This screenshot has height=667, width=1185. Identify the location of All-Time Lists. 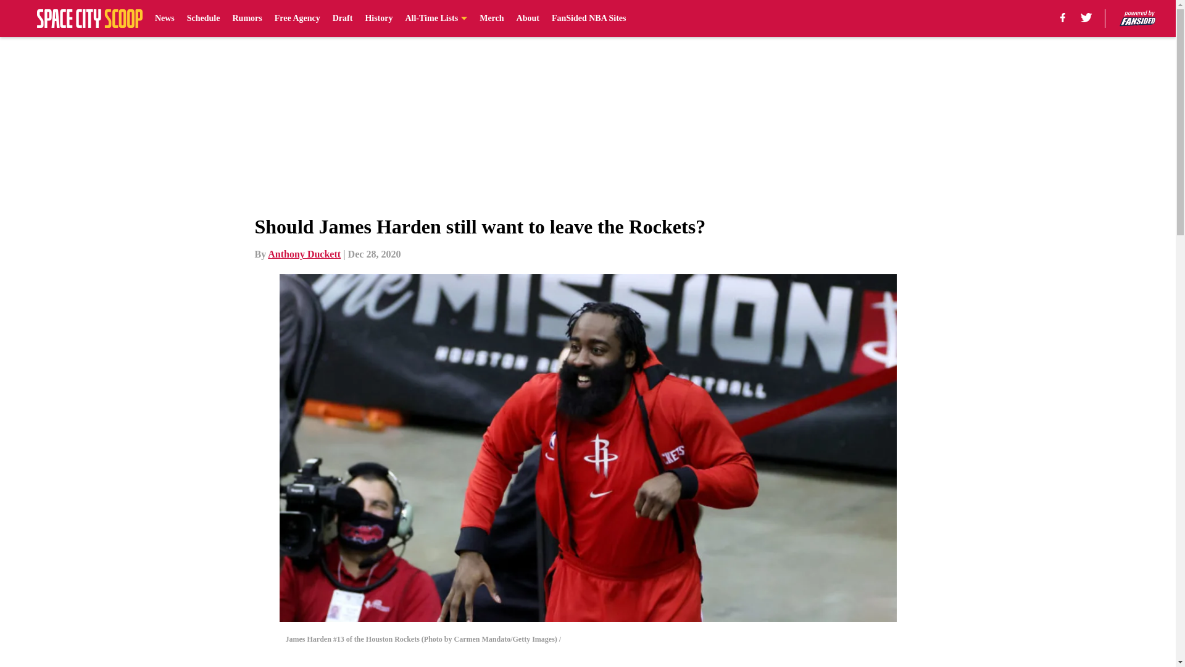
(436, 19).